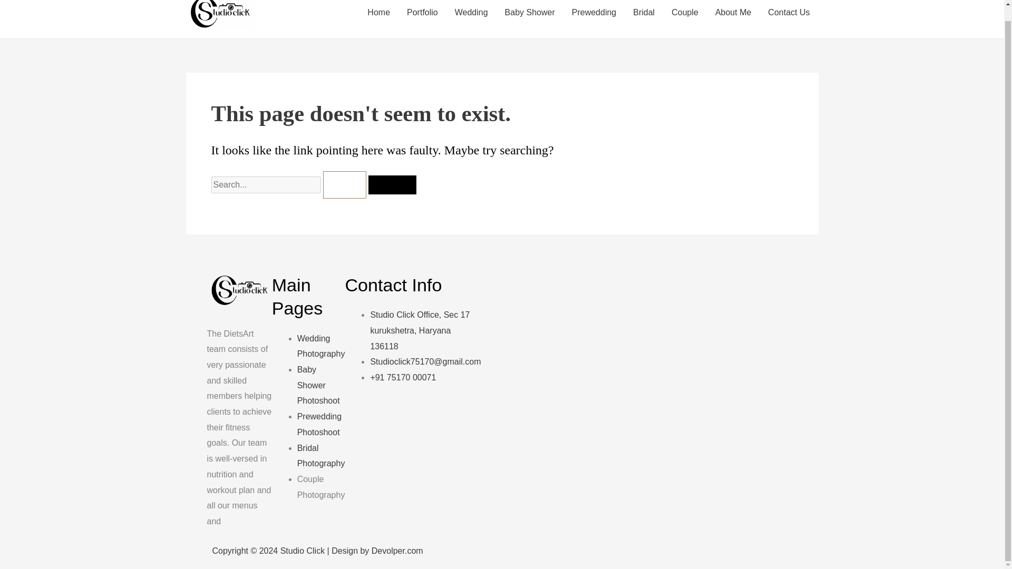 The image size is (1012, 569). I want to click on Prewedding Photoshoot, so click(319, 424).